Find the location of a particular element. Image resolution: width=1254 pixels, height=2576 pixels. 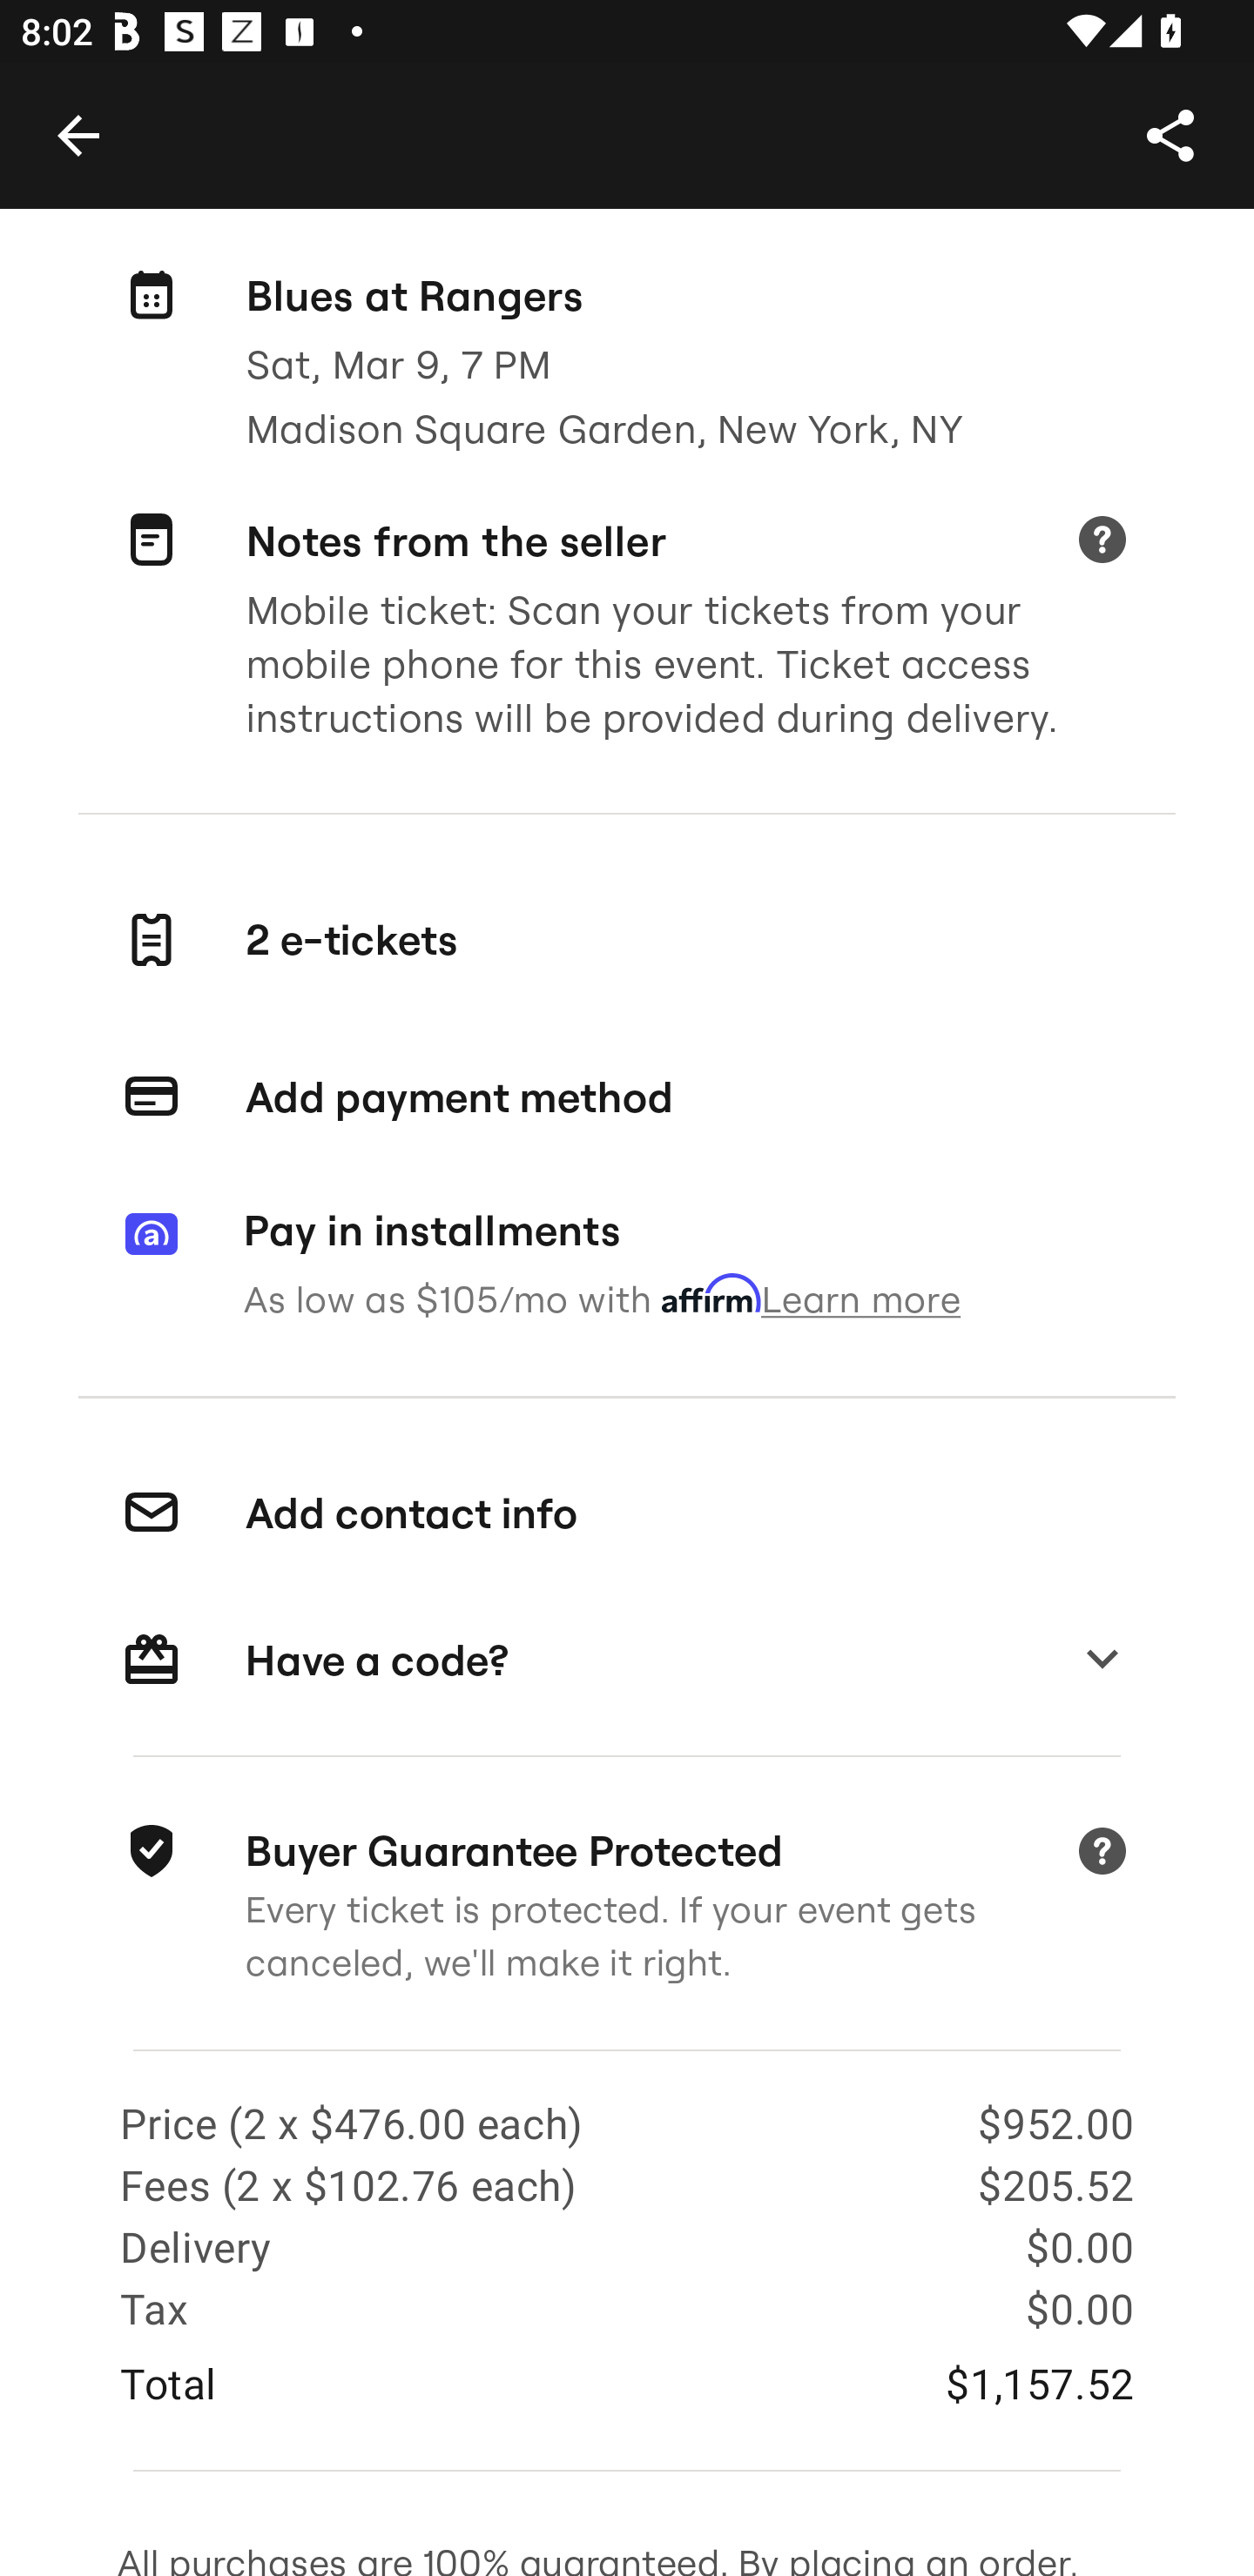

Add payment method is located at coordinates (627, 1098).